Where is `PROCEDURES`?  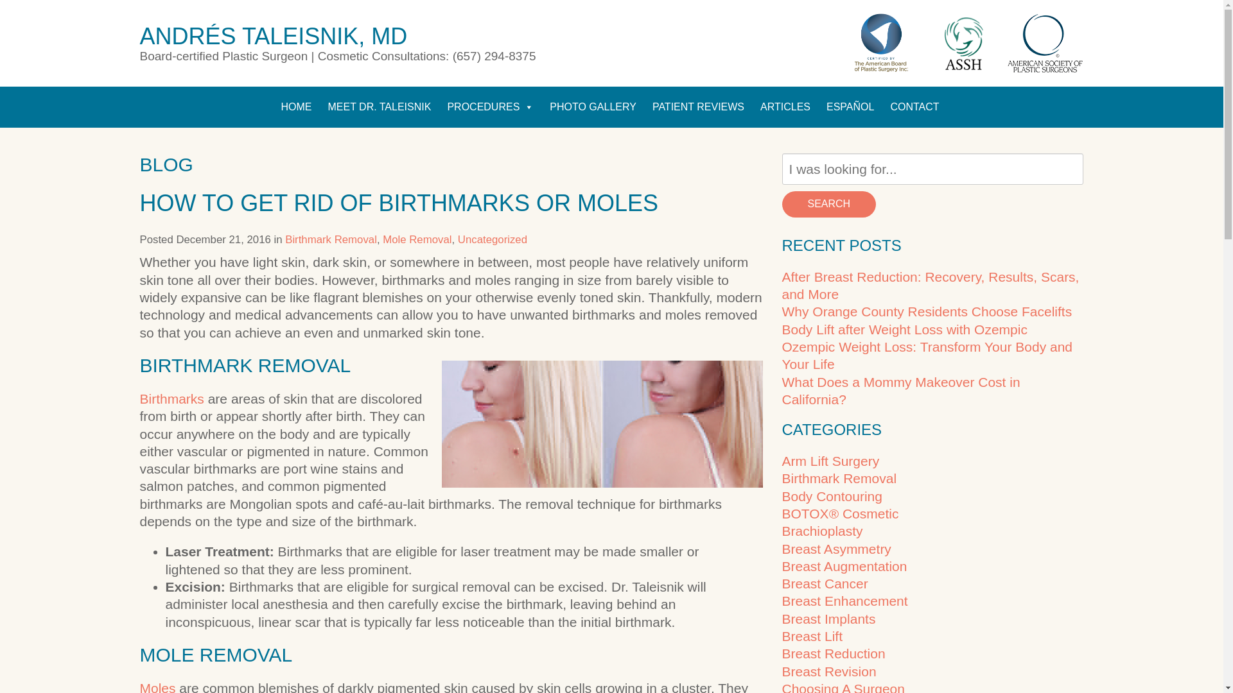 PROCEDURES is located at coordinates (489, 107).